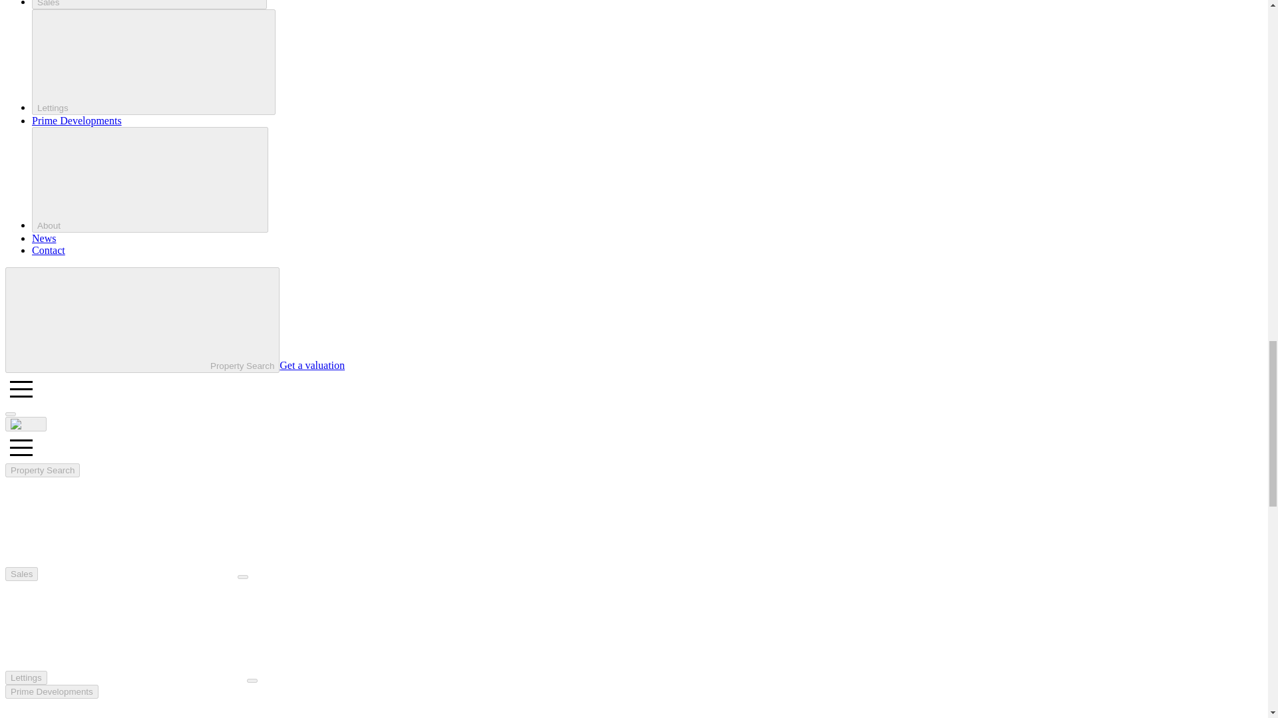 This screenshot has width=1278, height=718. I want to click on News, so click(44, 238).